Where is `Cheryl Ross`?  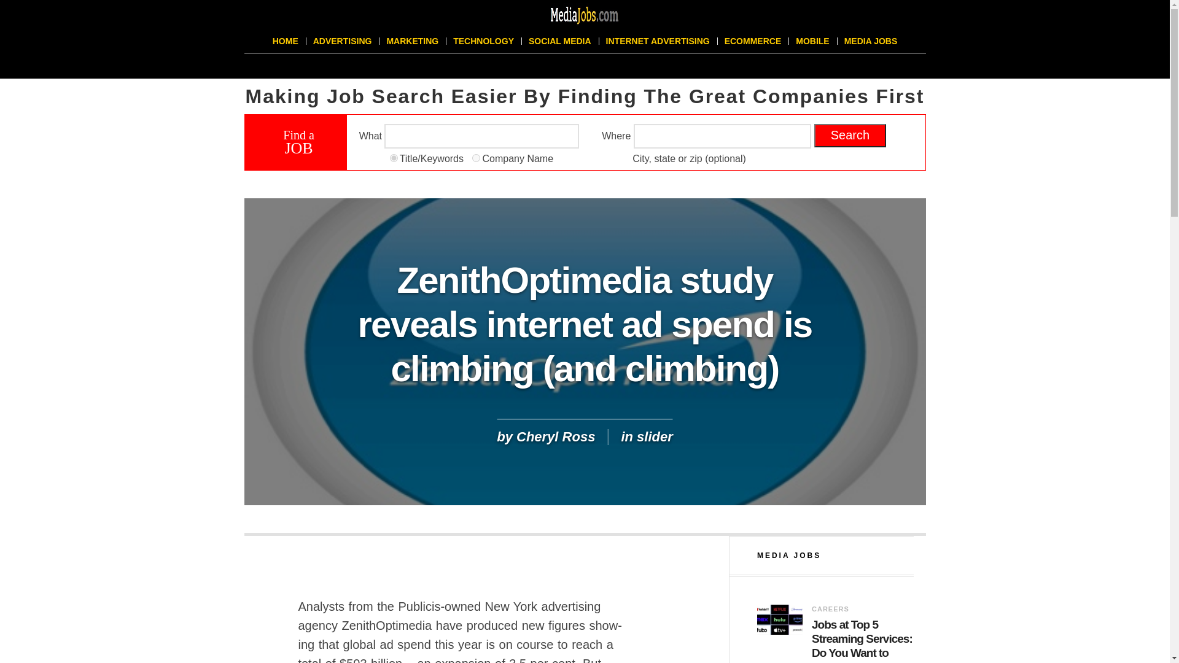
Cheryl Ross is located at coordinates (555, 436).